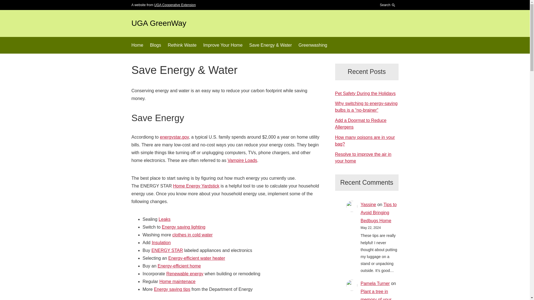  Describe the element at coordinates (179, 266) in the screenshot. I see `Energy-efficient home` at that location.